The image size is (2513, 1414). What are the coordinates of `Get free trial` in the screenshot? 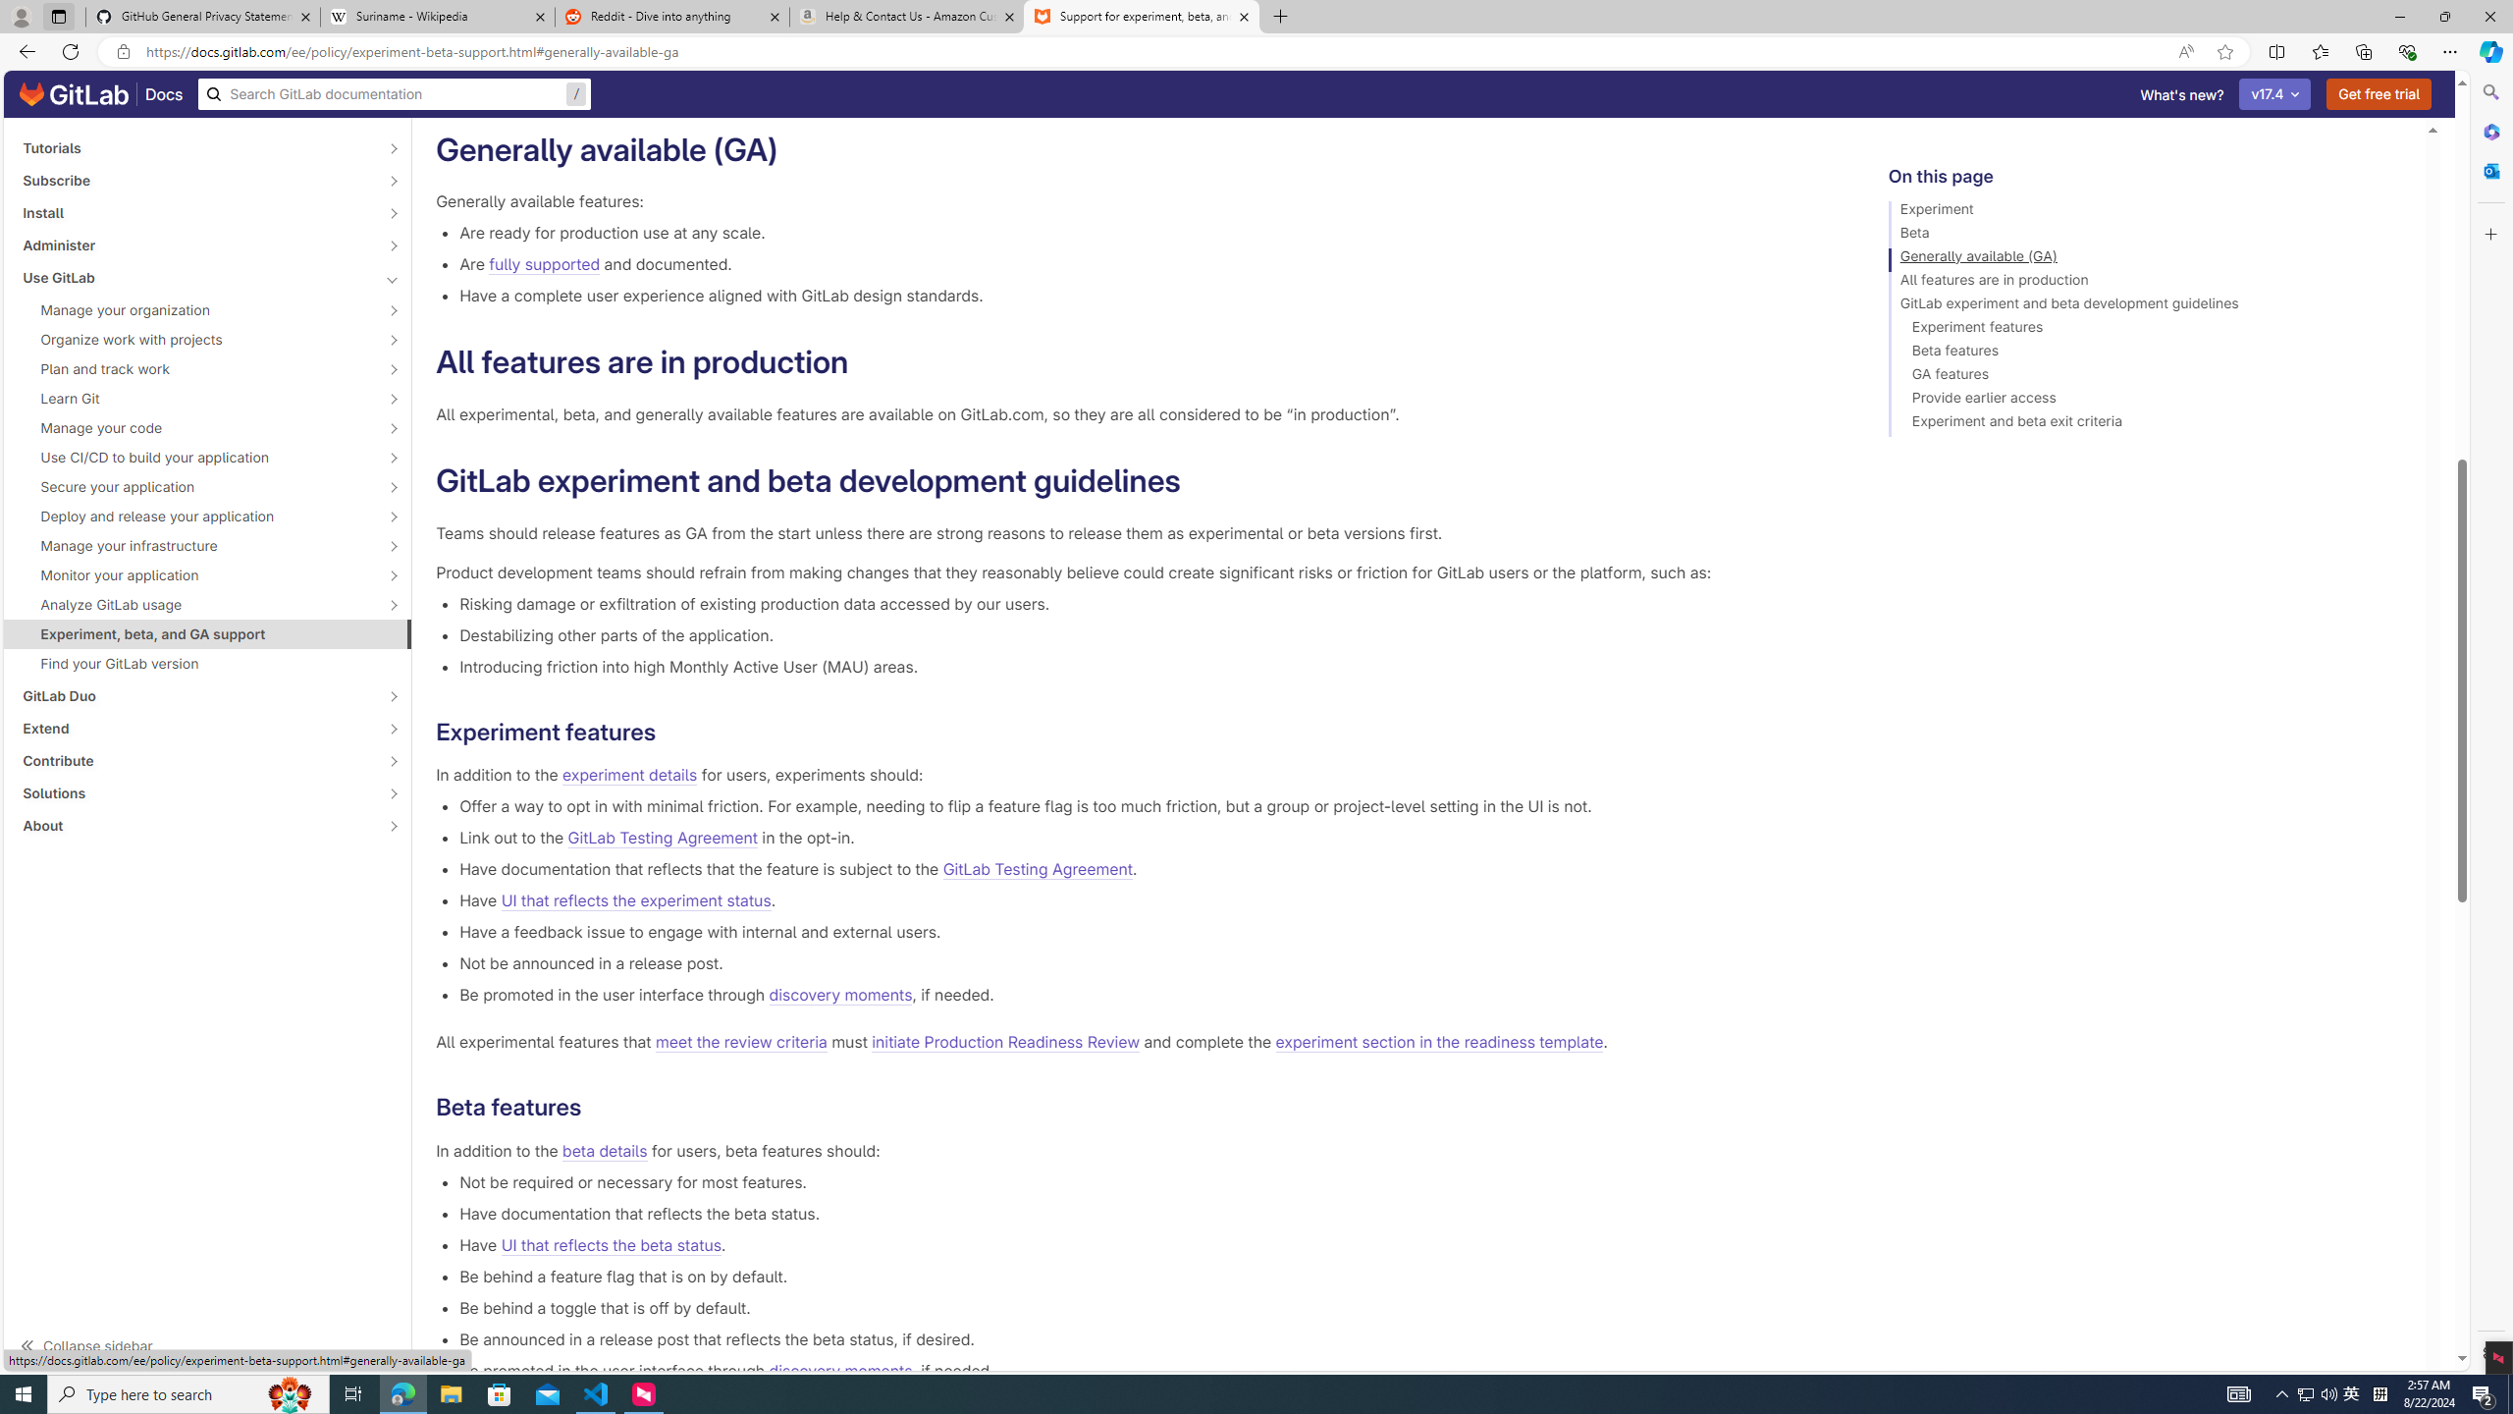 It's located at (2379, 94).